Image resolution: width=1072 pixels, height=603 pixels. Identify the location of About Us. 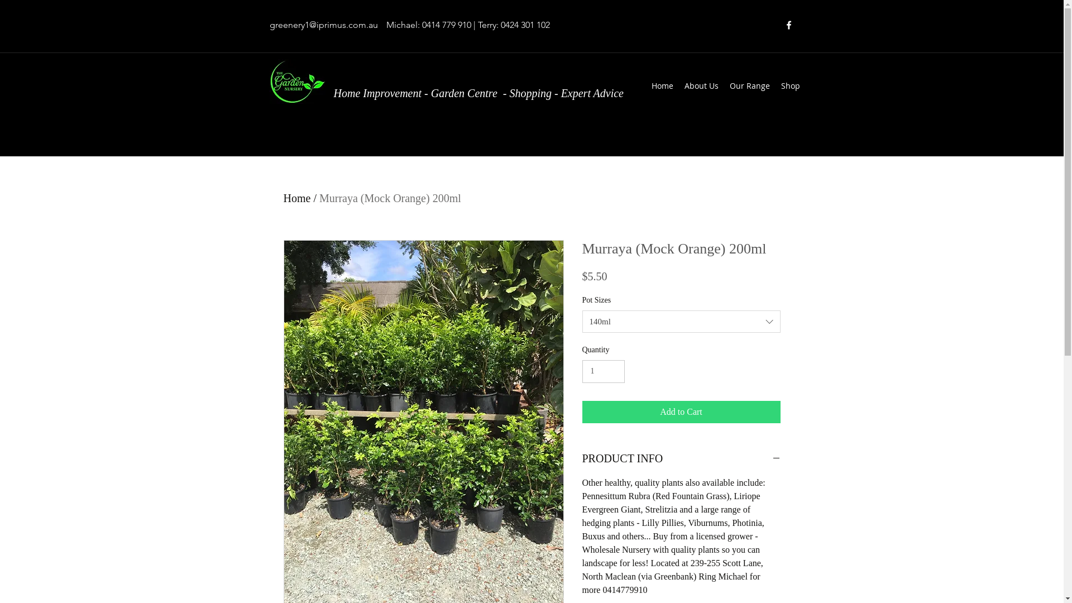
(701, 86).